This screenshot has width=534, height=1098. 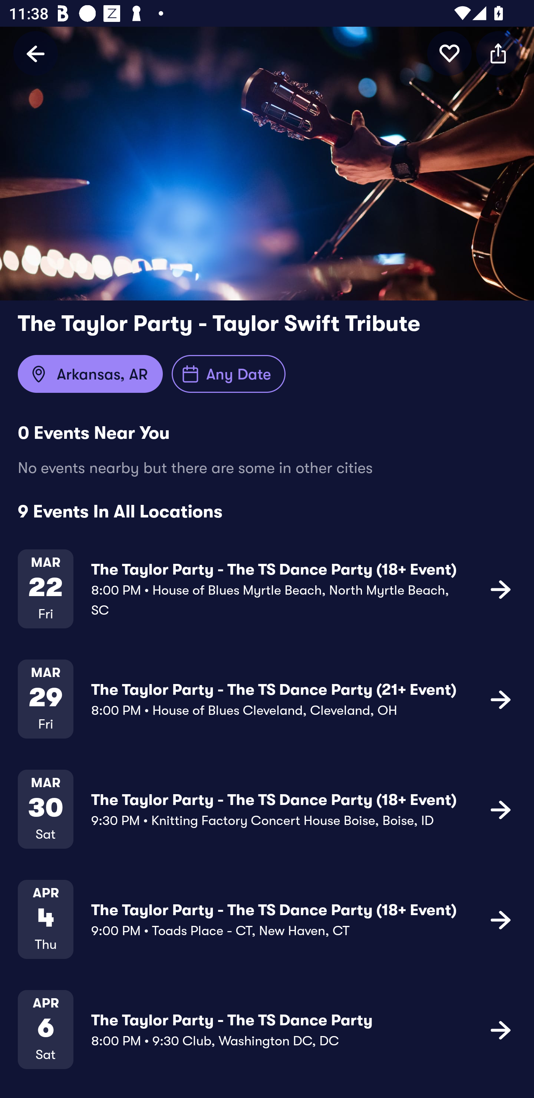 I want to click on icon button, so click(x=501, y=589).